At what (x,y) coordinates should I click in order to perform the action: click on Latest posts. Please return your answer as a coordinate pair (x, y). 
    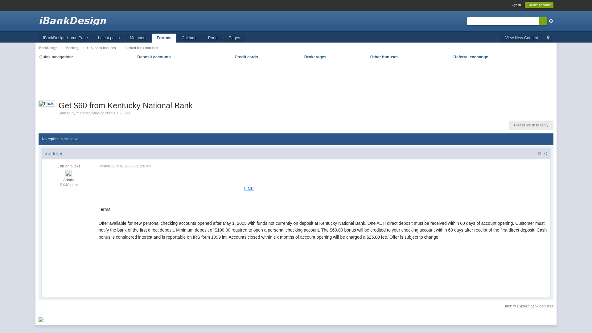
    Looking at the image, I should click on (109, 38).